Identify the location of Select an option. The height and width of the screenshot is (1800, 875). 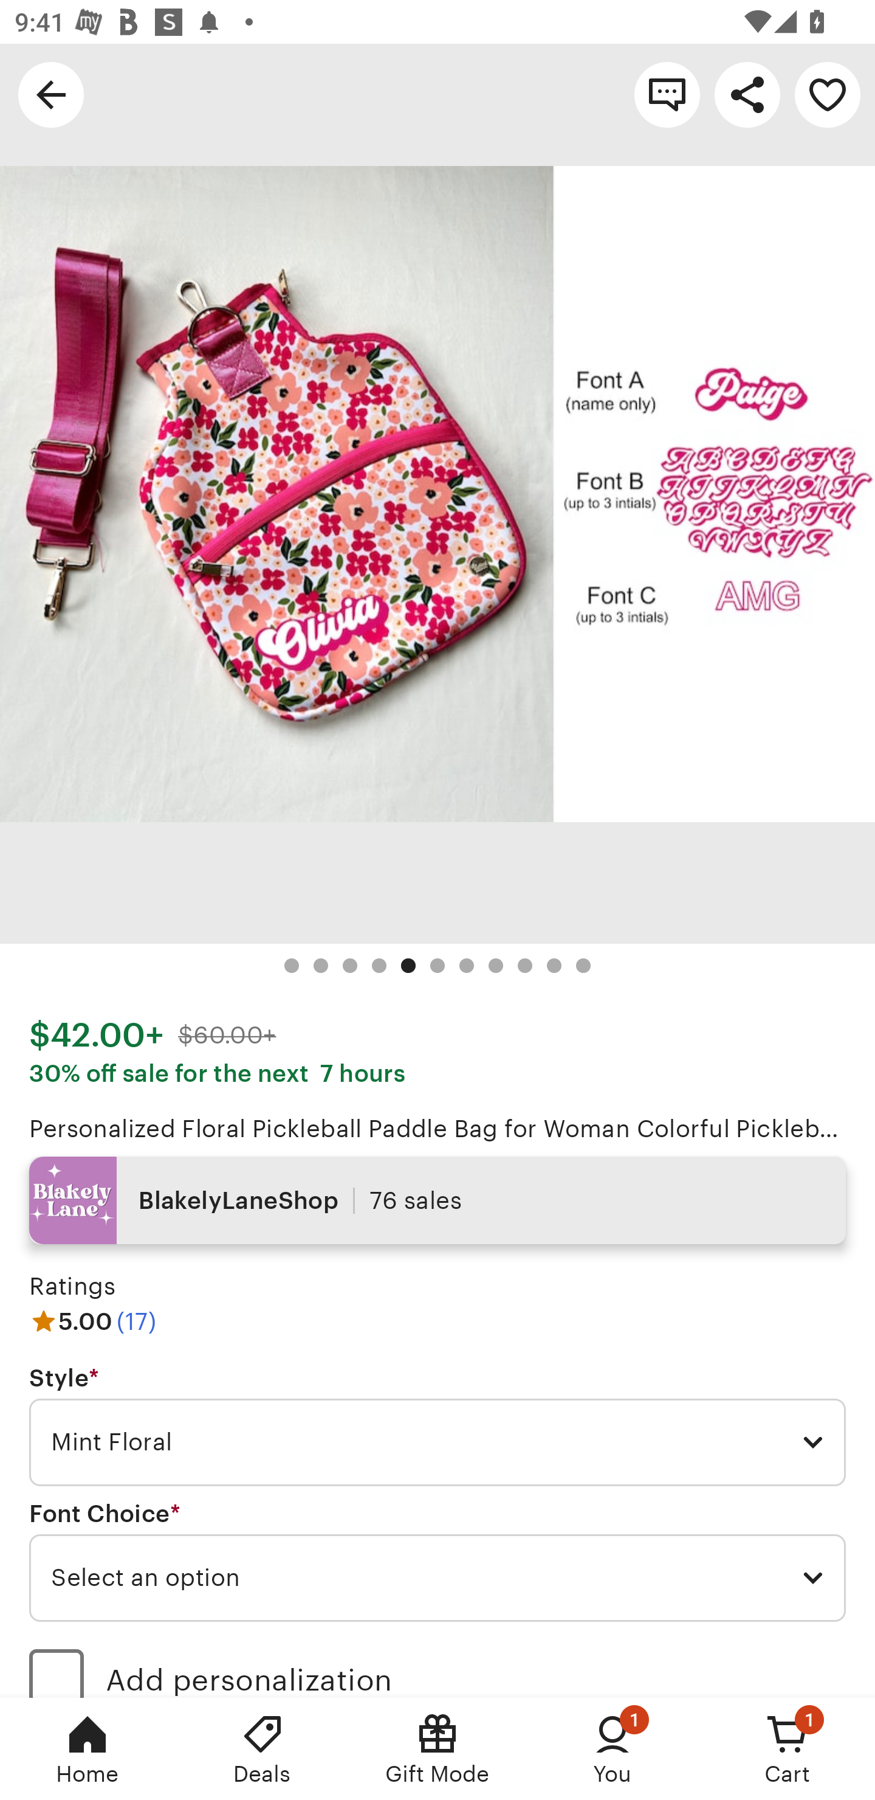
(437, 1577).